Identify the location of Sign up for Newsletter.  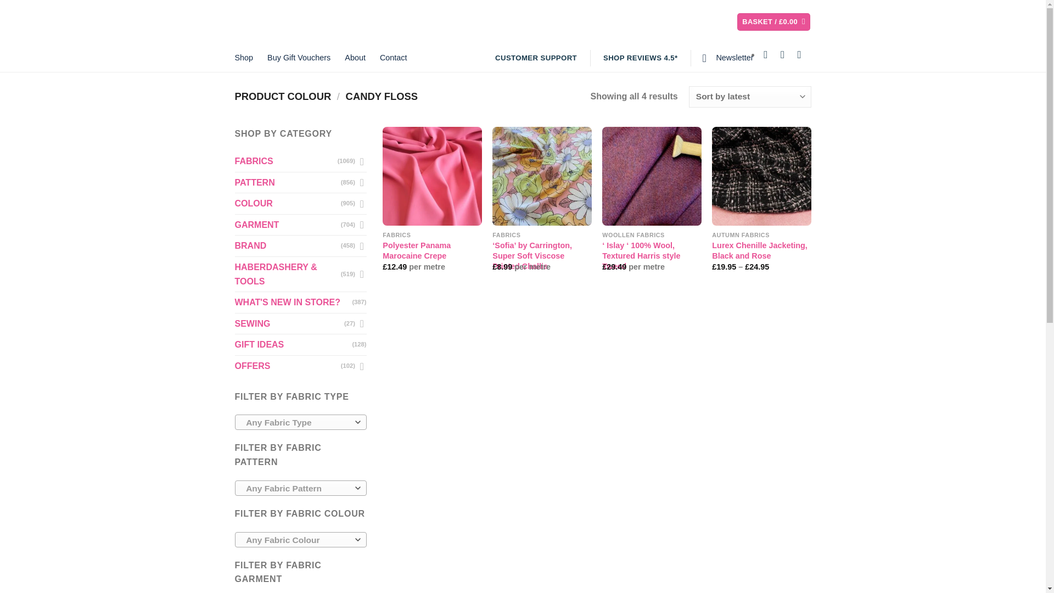
(727, 57).